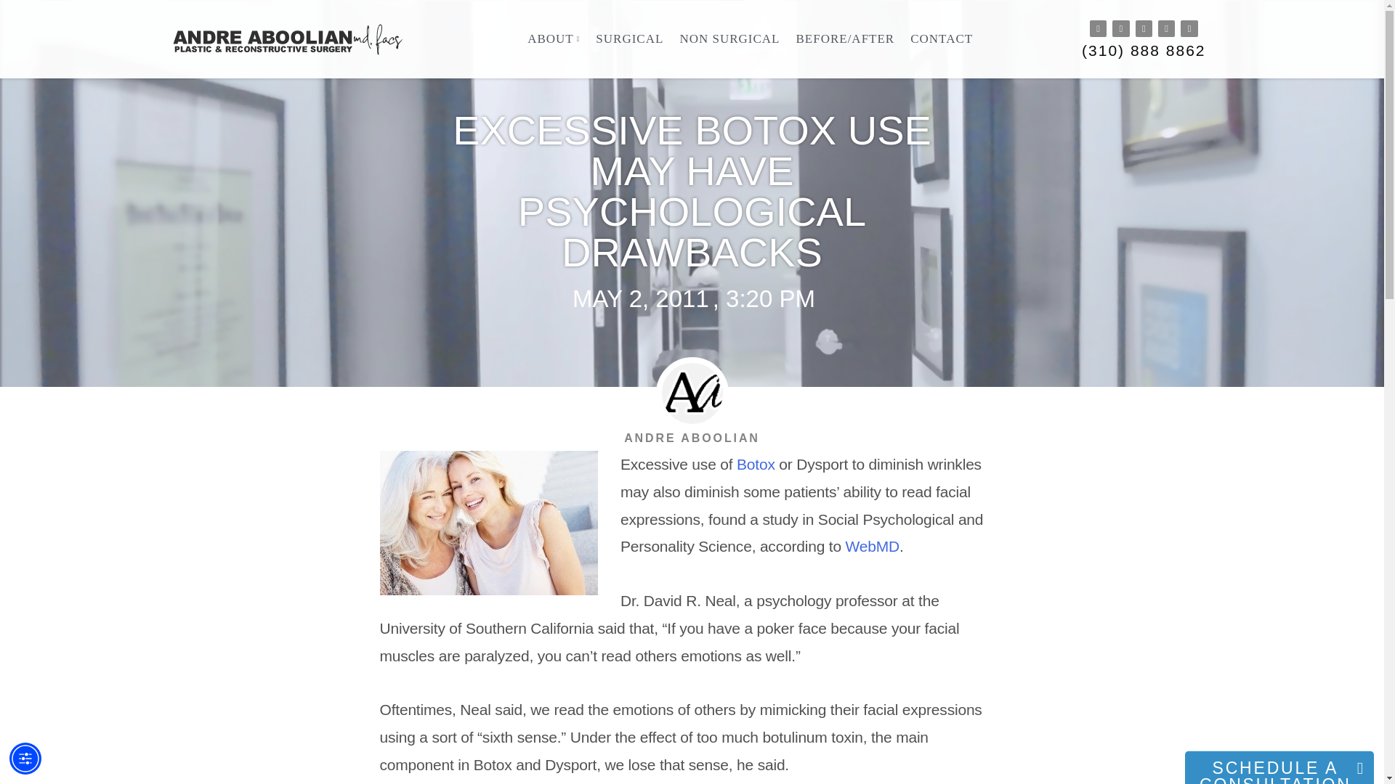  I want to click on Botox, so click(756, 464).